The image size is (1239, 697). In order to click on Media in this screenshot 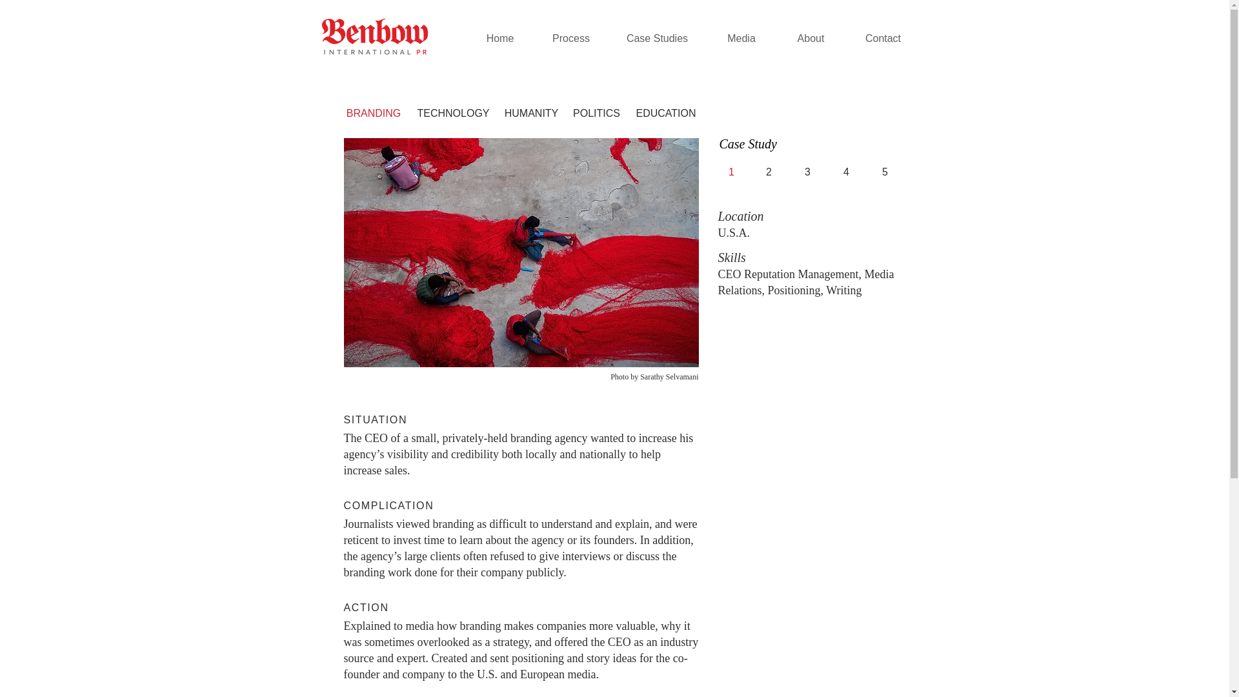, I will do `click(741, 39)`.